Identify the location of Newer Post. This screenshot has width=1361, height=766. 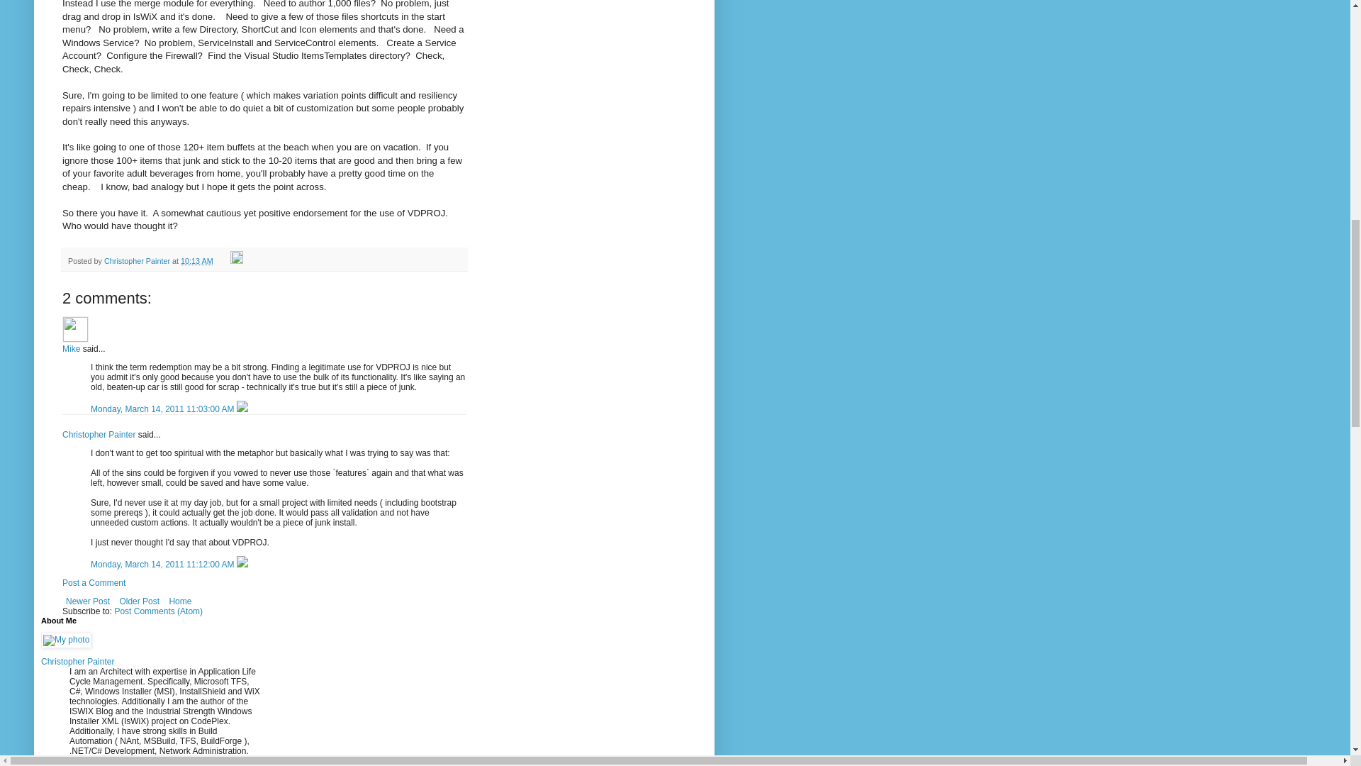
(88, 601).